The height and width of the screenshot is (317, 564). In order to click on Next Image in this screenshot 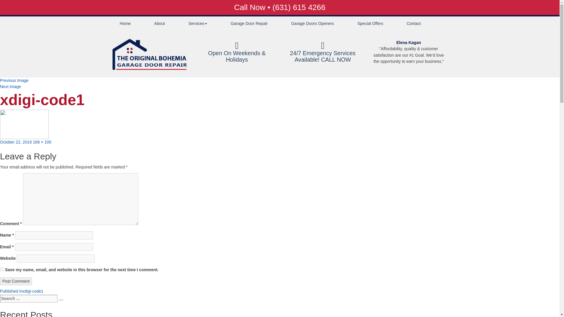, I will do `click(11, 87)`.